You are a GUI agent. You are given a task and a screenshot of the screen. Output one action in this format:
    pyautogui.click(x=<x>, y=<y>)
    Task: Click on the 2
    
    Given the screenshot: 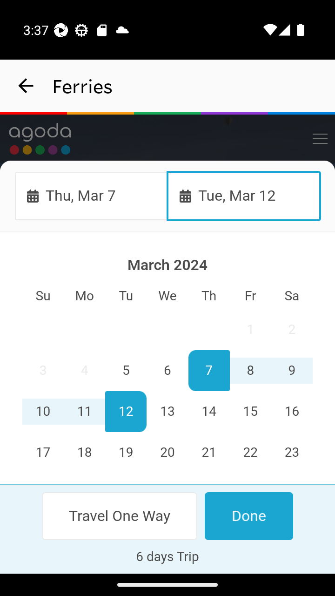 What is the action you would take?
    pyautogui.click(x=291, y=330)
    